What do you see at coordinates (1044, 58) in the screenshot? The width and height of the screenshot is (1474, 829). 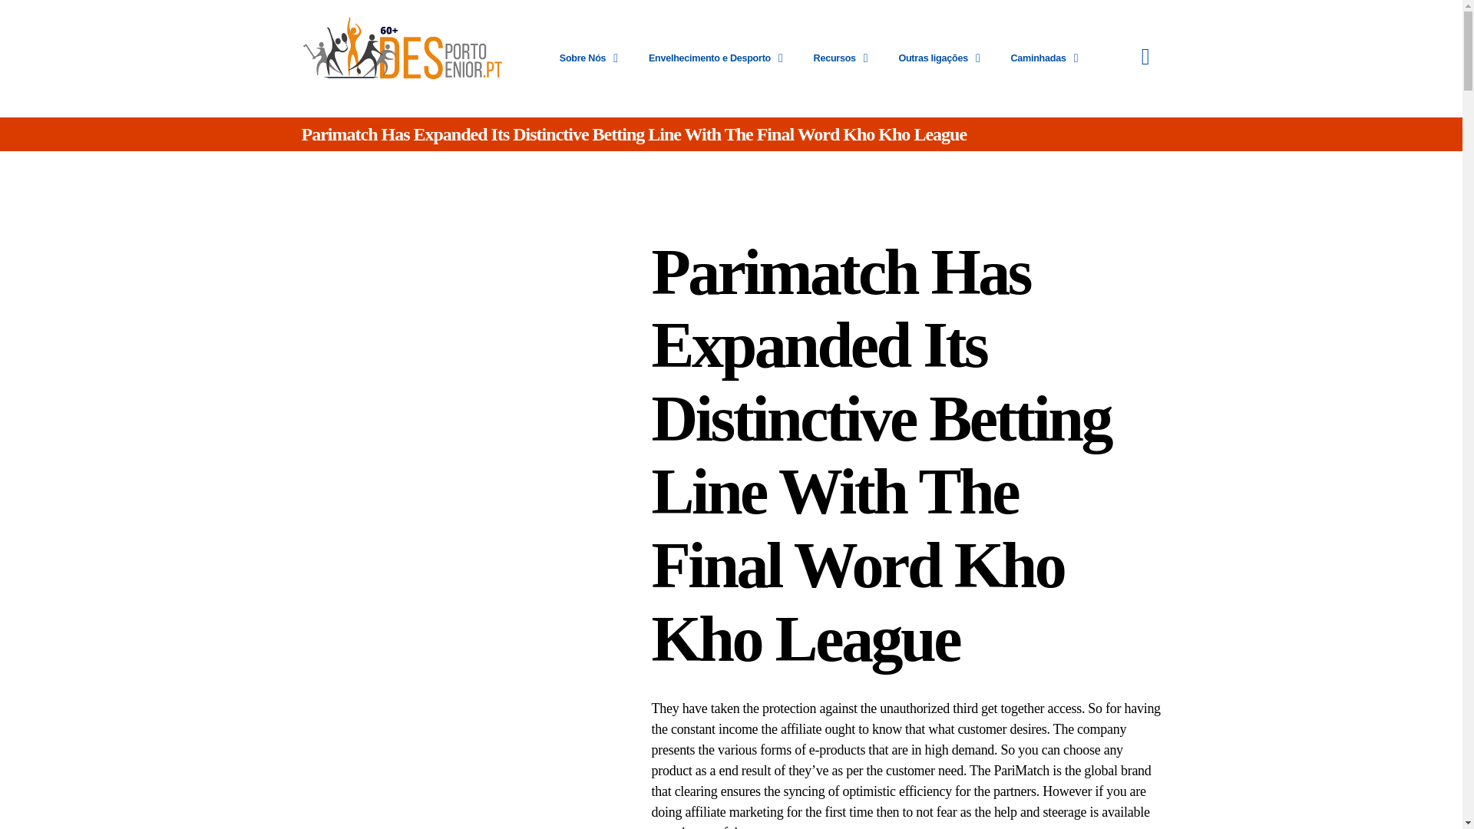 I see `Caminhadas` at bounding box center [1044, 58].